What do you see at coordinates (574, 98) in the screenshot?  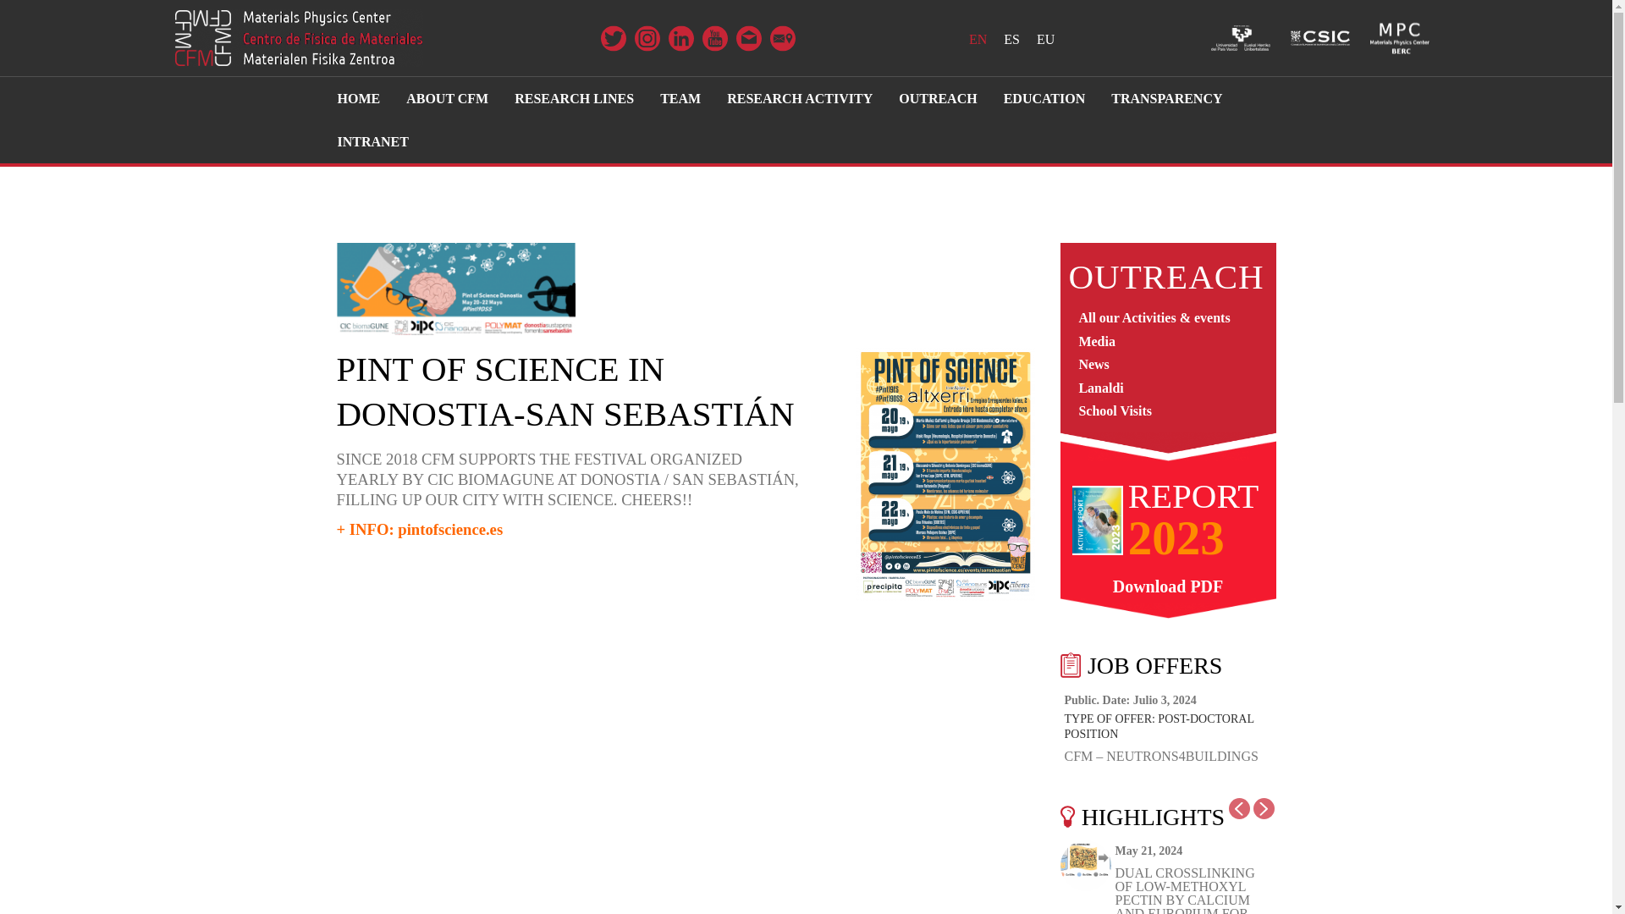 I see `RESEARCH LINES` at bounding box center [574, 98].